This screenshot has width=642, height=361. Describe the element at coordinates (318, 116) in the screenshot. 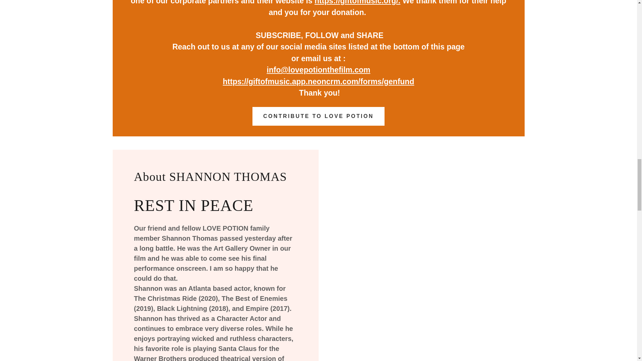

I see `CONTRIBUTE TO LOVE POTION` at that location.